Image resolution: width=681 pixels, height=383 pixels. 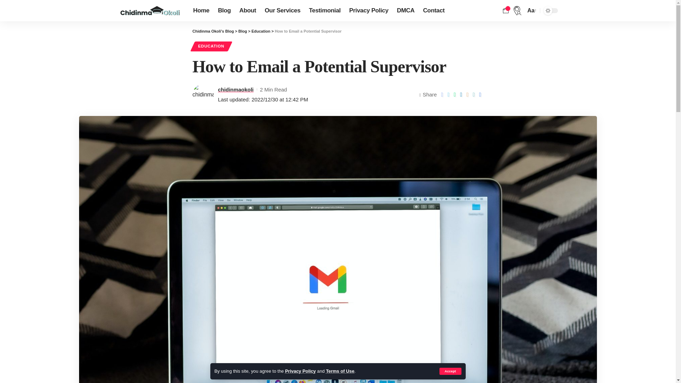 I want to click on Accept, so click(x=450, y=371).